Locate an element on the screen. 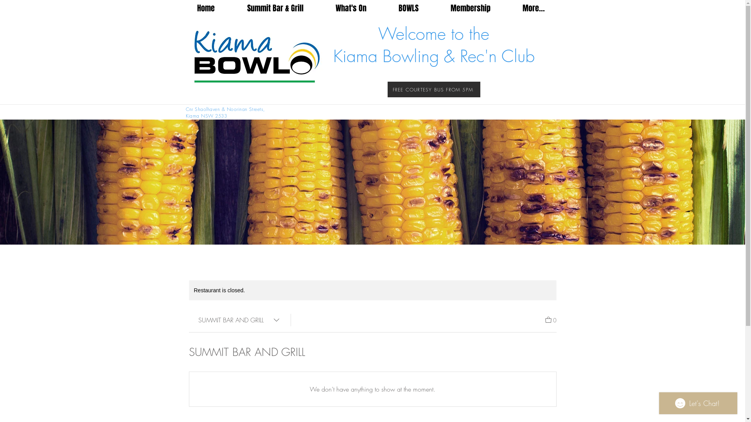 This screenshot has width=751, height=422. FREE COURTESY BUS FROM 5PM is located at coordinates (433, 89).